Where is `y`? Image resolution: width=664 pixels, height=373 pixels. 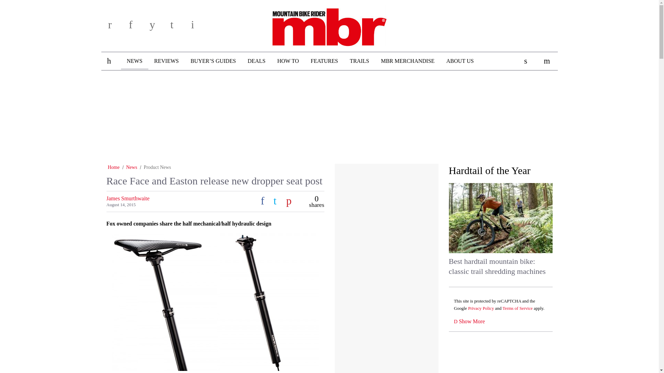
y is located at coordinates (158, 27).